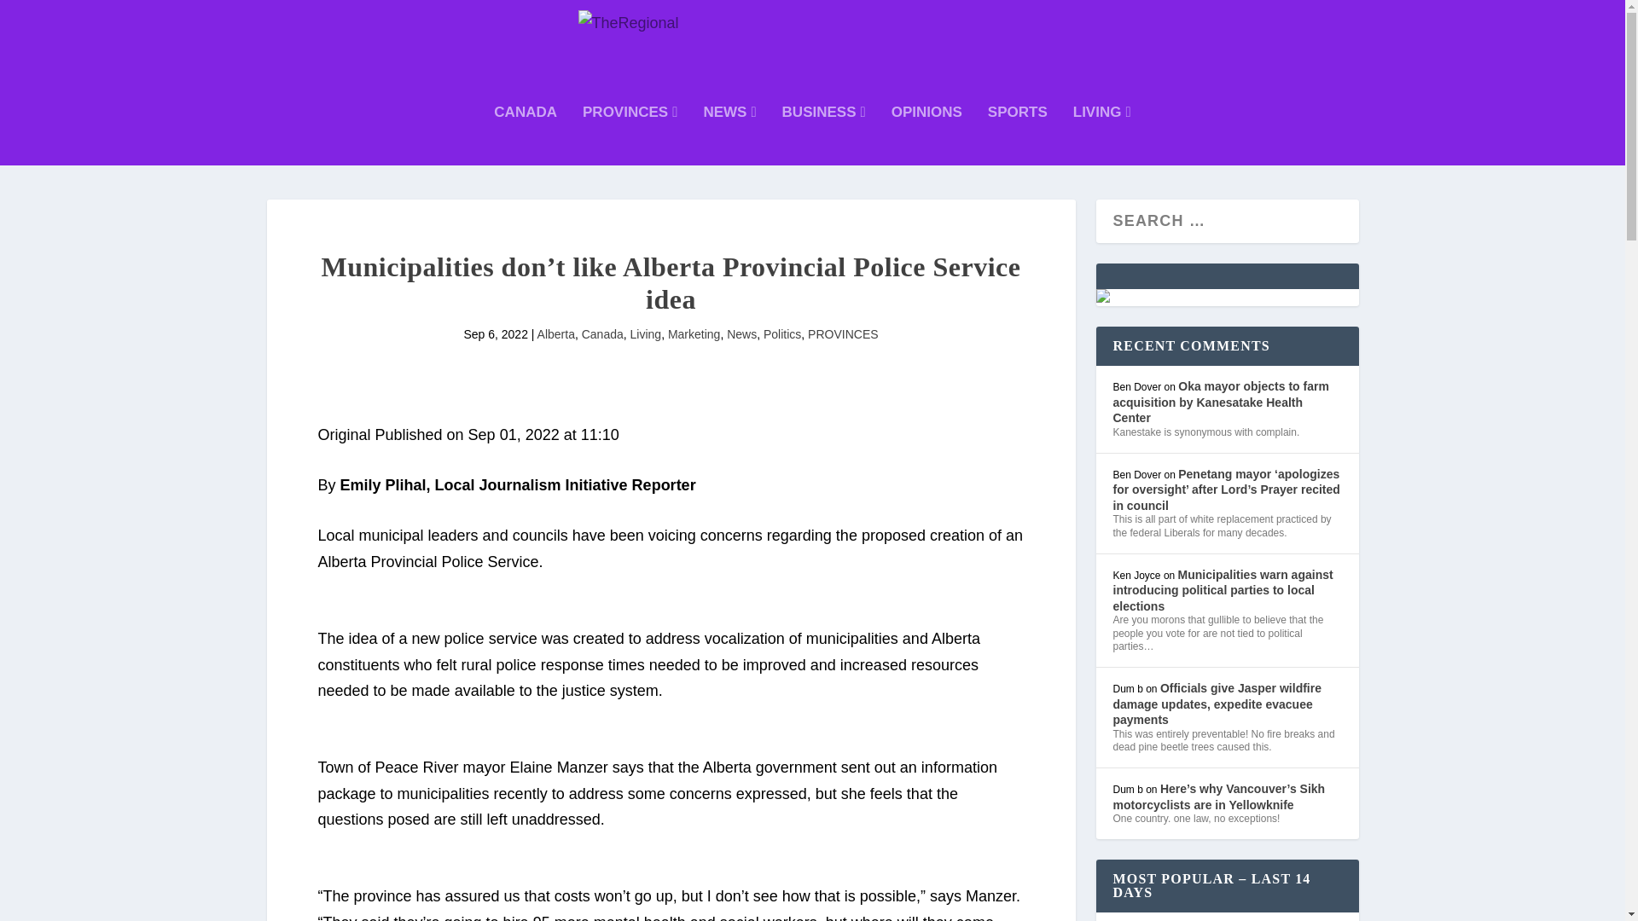  What do you see at coordinates (926, 136) in the screenshot?
I see `OPINIONS` at bounding box center [926, 136].